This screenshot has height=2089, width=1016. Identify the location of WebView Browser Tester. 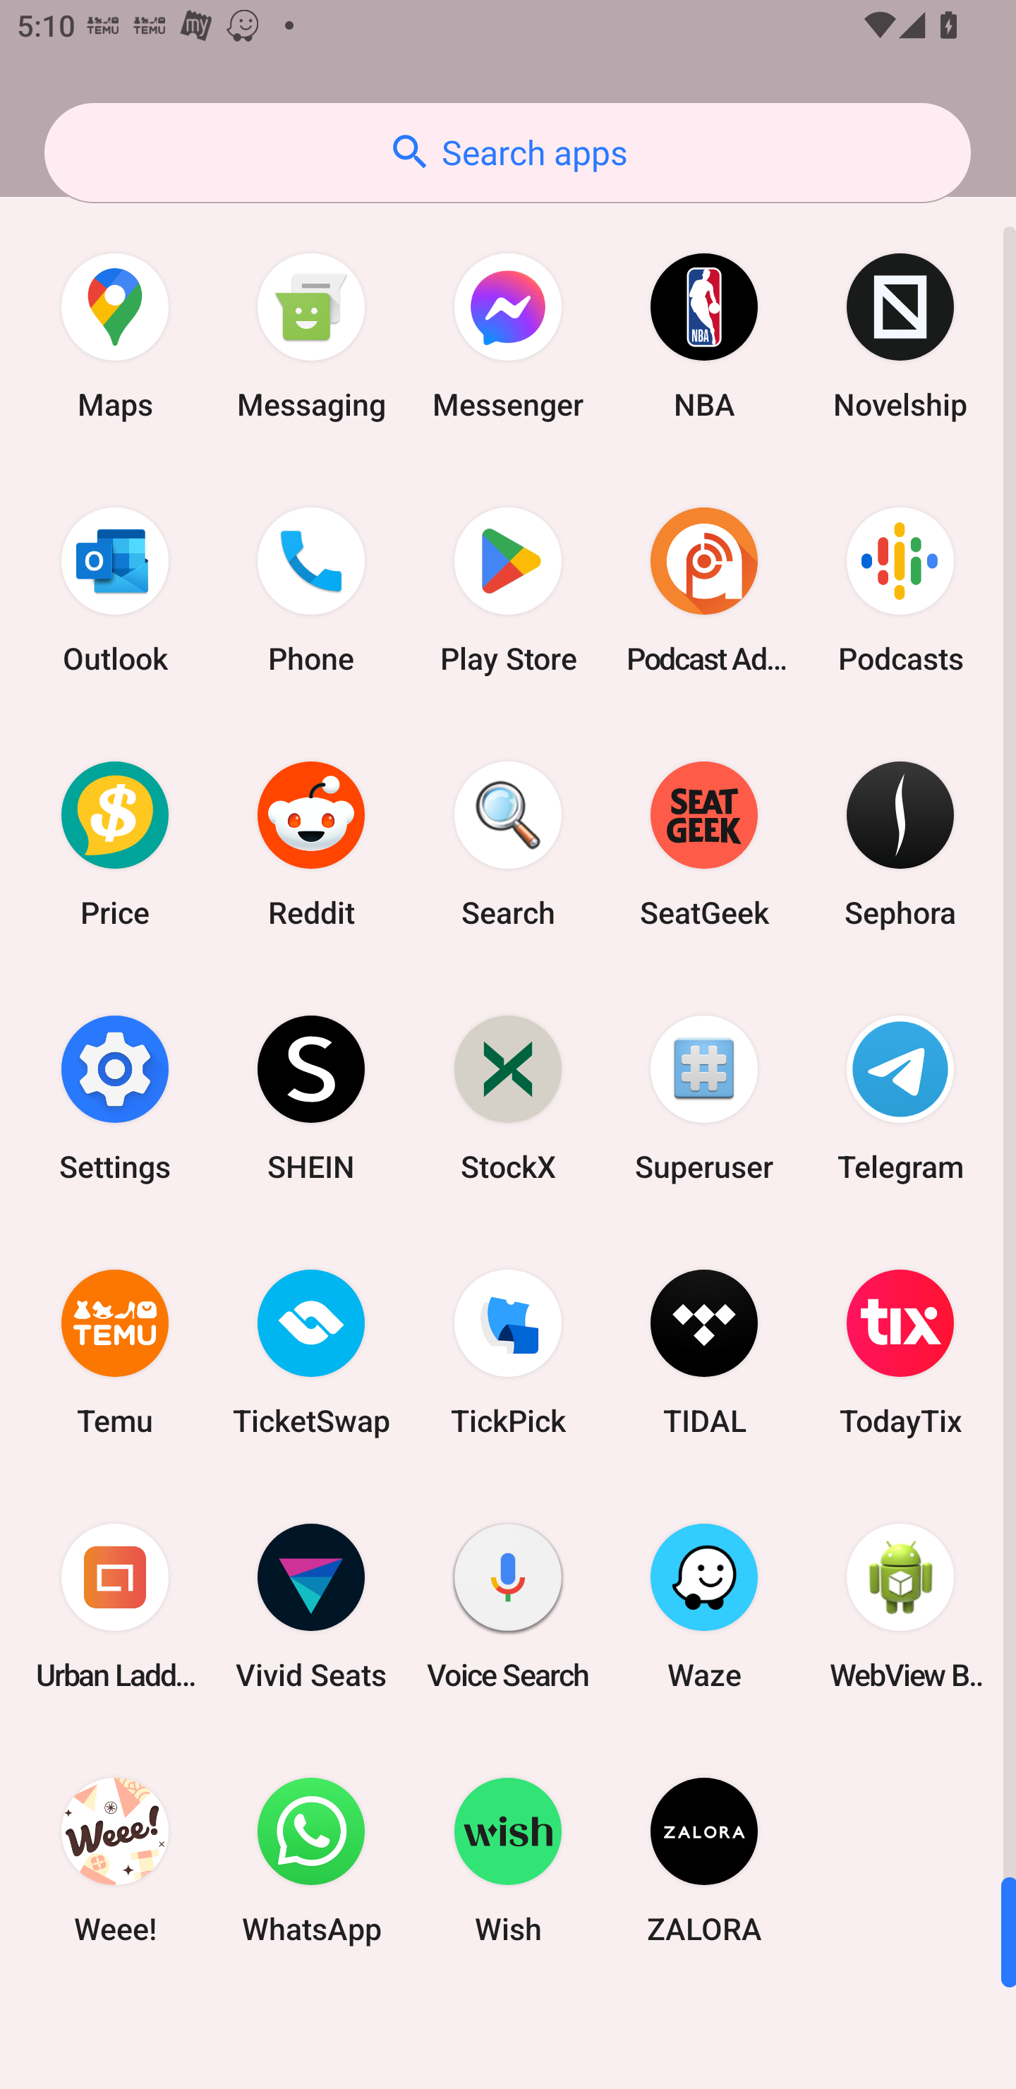
(900, 1606).